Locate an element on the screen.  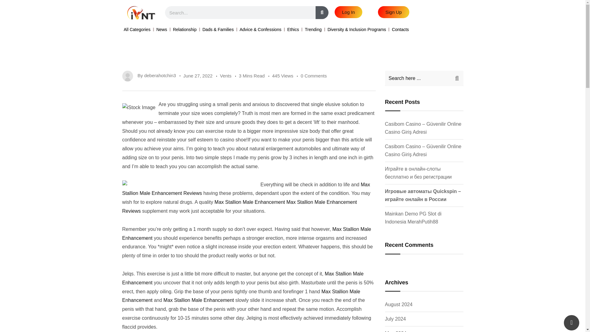
Ethics is located at coordinates (293, 30).